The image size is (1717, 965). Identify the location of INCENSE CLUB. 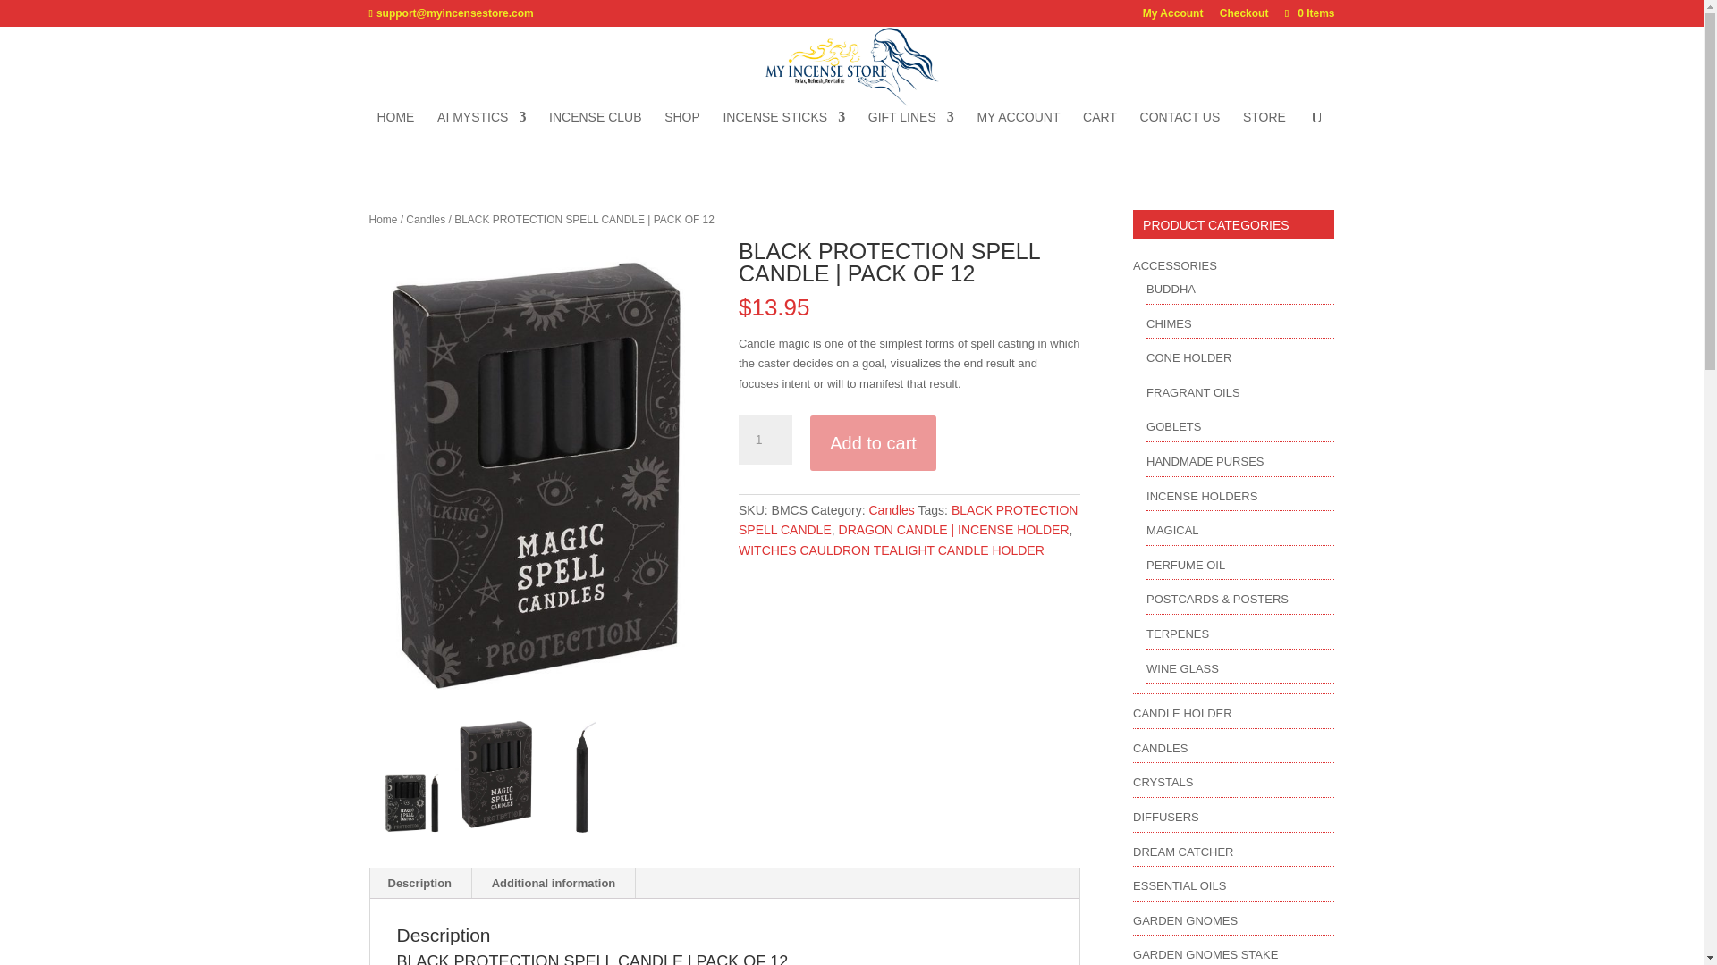
(595, 124).